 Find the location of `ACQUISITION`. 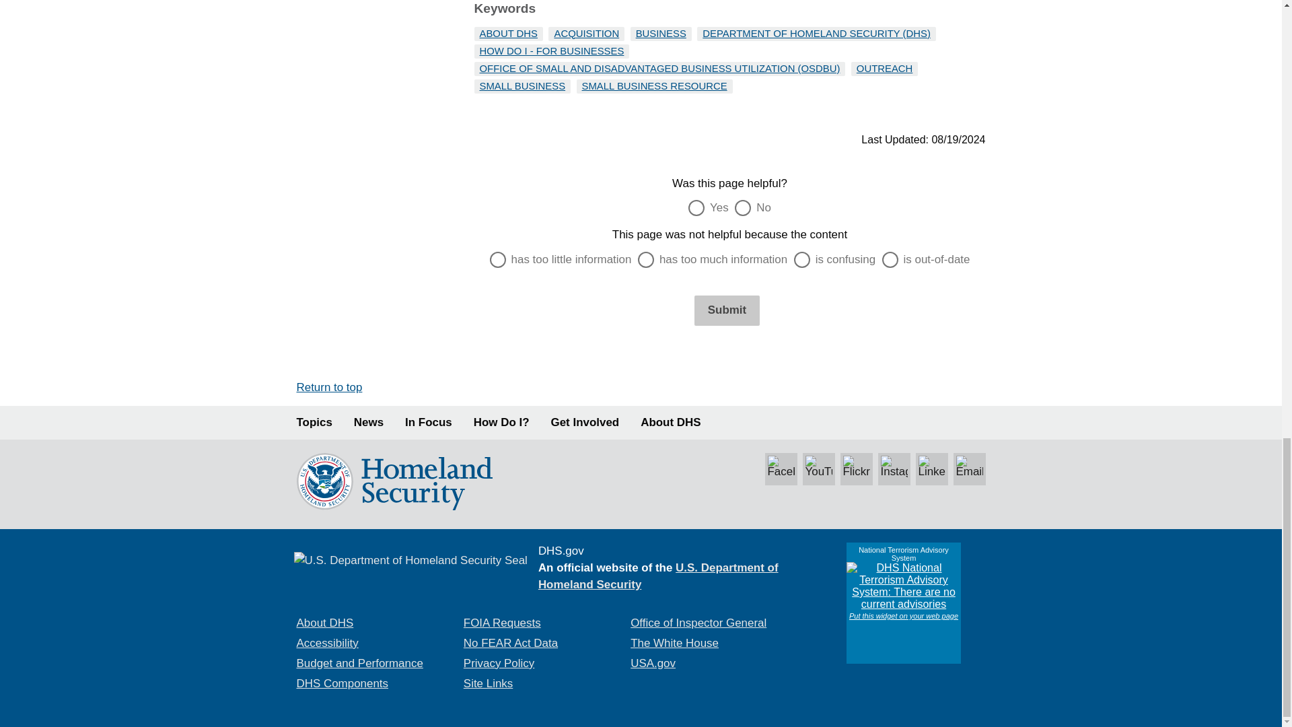

ACQUISITION is located at coordinates (586, 34).